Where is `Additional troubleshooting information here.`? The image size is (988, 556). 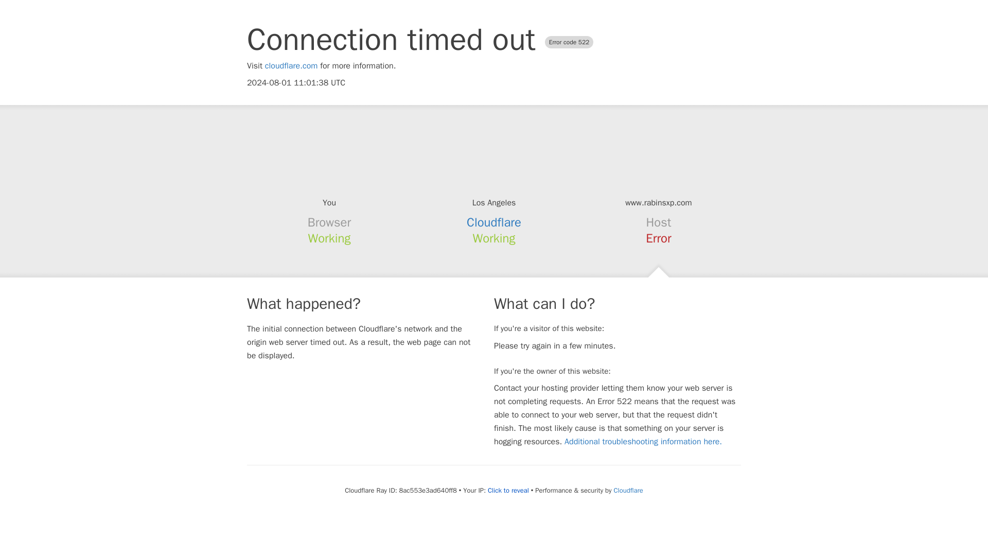 Additional troubleshooting information here. is located at coordinates (643, 442).